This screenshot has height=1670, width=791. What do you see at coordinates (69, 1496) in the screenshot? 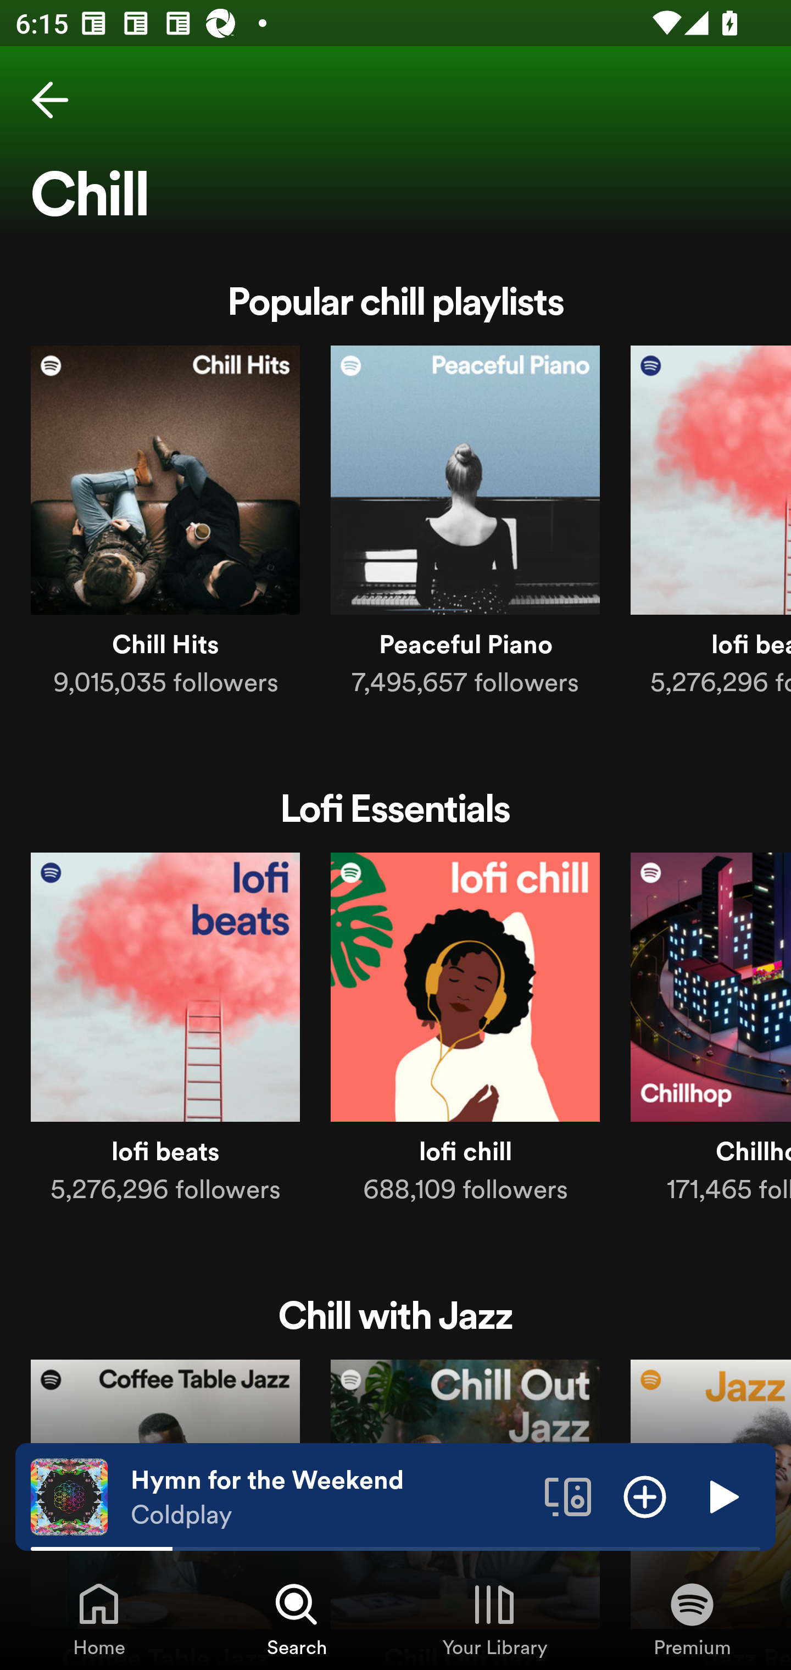
I see `The cover art of the currently playing track` at bounding box center [69, 1496].